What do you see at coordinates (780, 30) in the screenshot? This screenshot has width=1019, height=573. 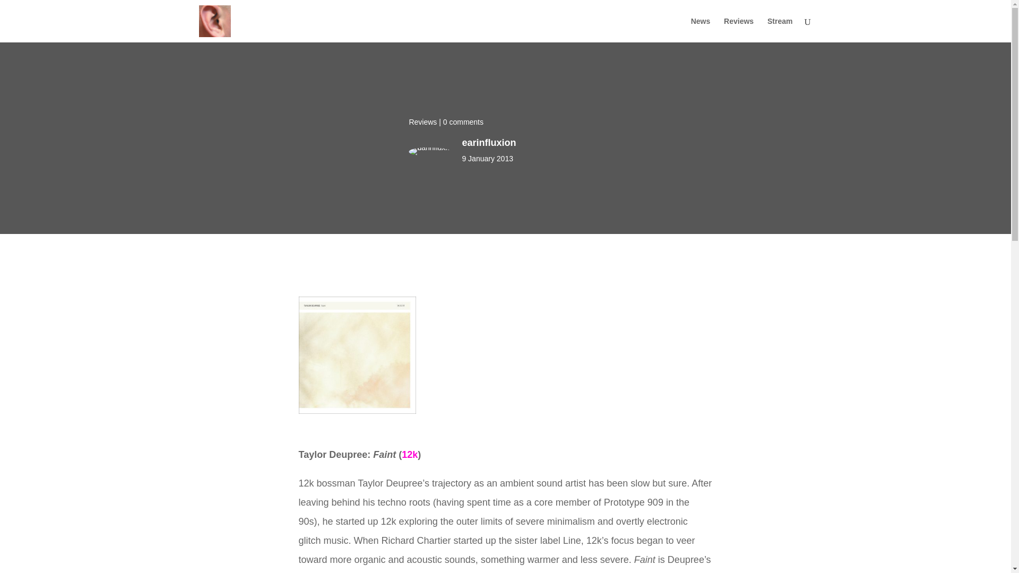 I see `Stream` at bounding box center [780, 30].